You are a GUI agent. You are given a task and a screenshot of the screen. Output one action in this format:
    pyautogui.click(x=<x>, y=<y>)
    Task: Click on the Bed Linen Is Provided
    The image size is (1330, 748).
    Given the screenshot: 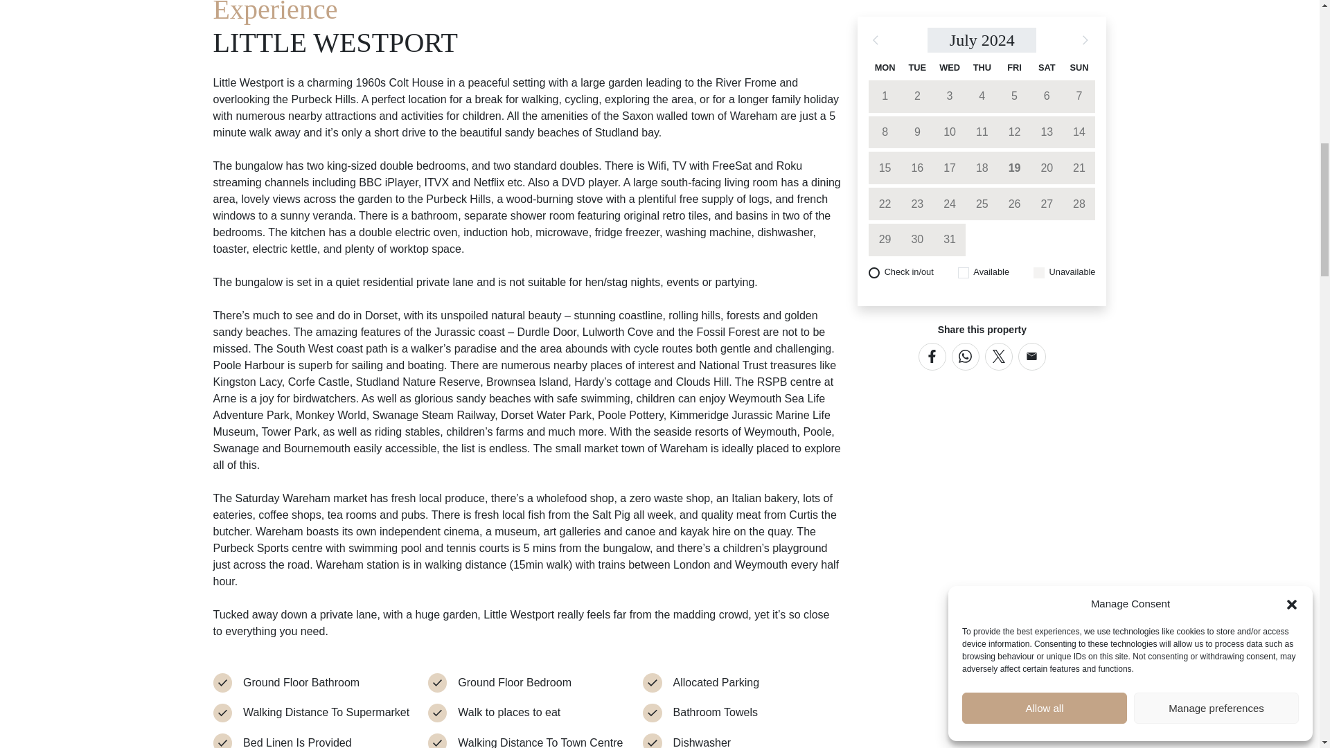 What is the action you would take?
    pyautogui.click(x=298, y=741)
    